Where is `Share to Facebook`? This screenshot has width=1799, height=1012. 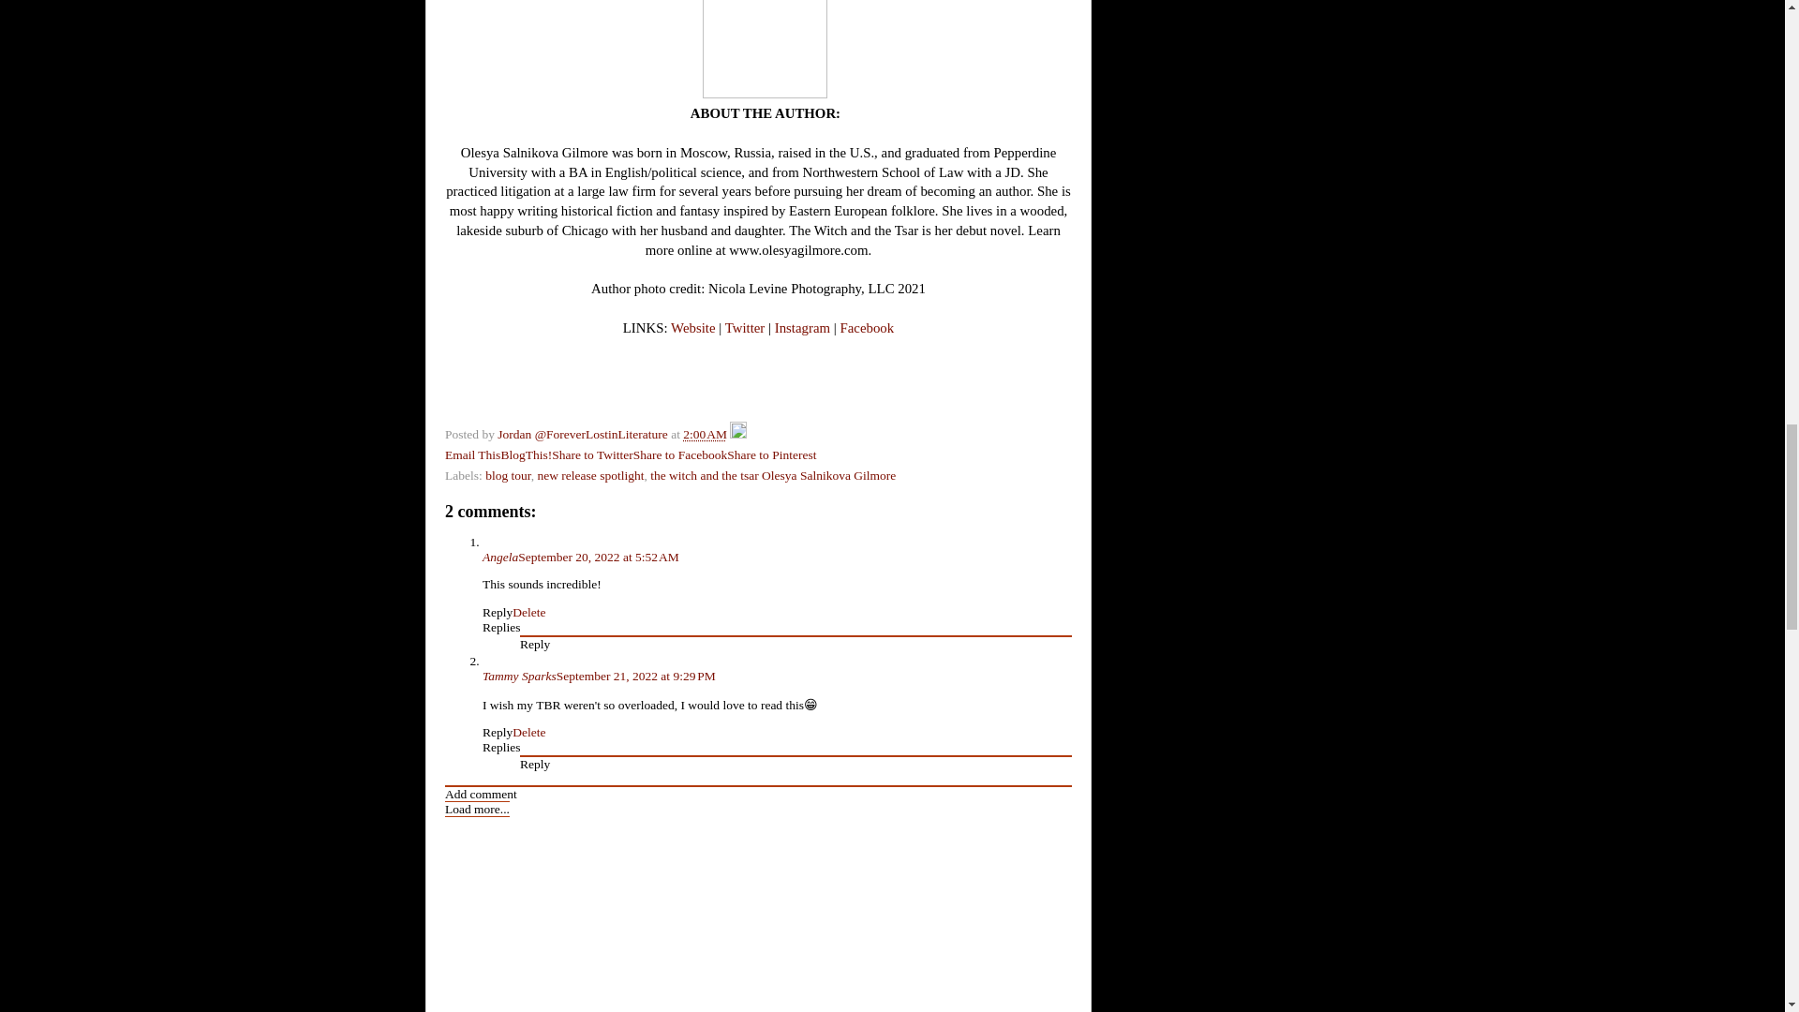
Share to Facebook is located at coordinates (679, 454).